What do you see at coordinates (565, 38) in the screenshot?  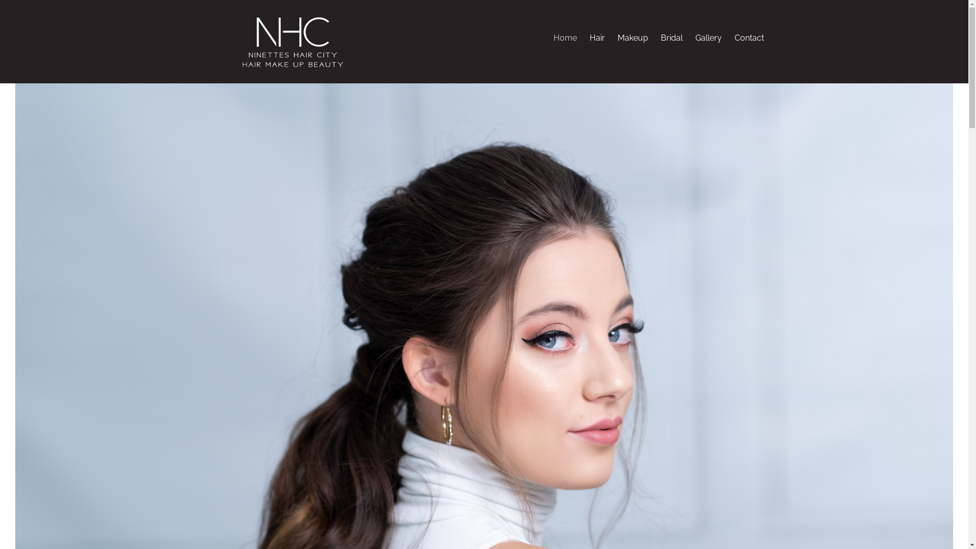 I see `Home` at bounding box center [565, 38].